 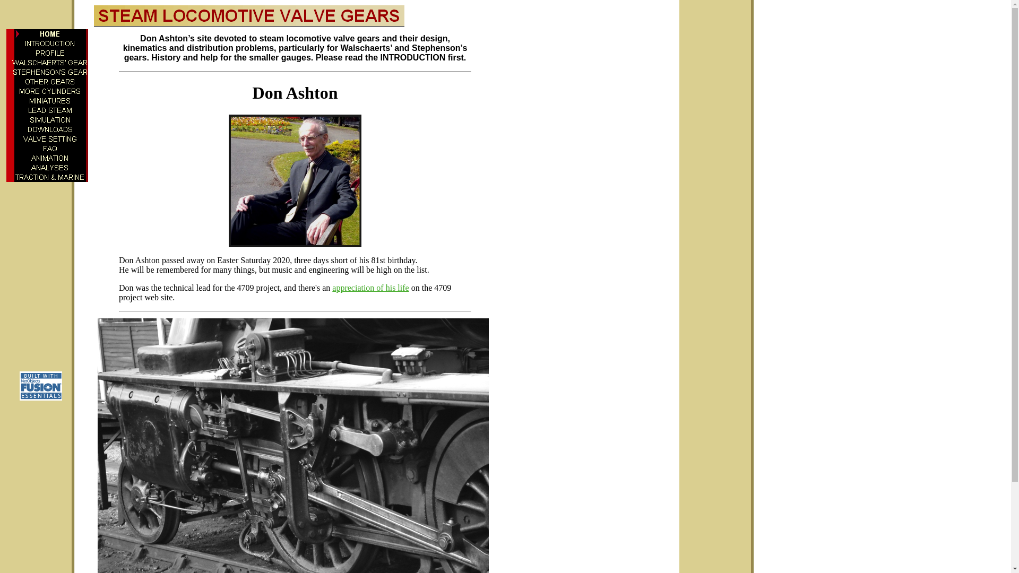 I want to click on STEAM LOCOMOTIVE VALVE GEARS, so click(x=249, y=15).